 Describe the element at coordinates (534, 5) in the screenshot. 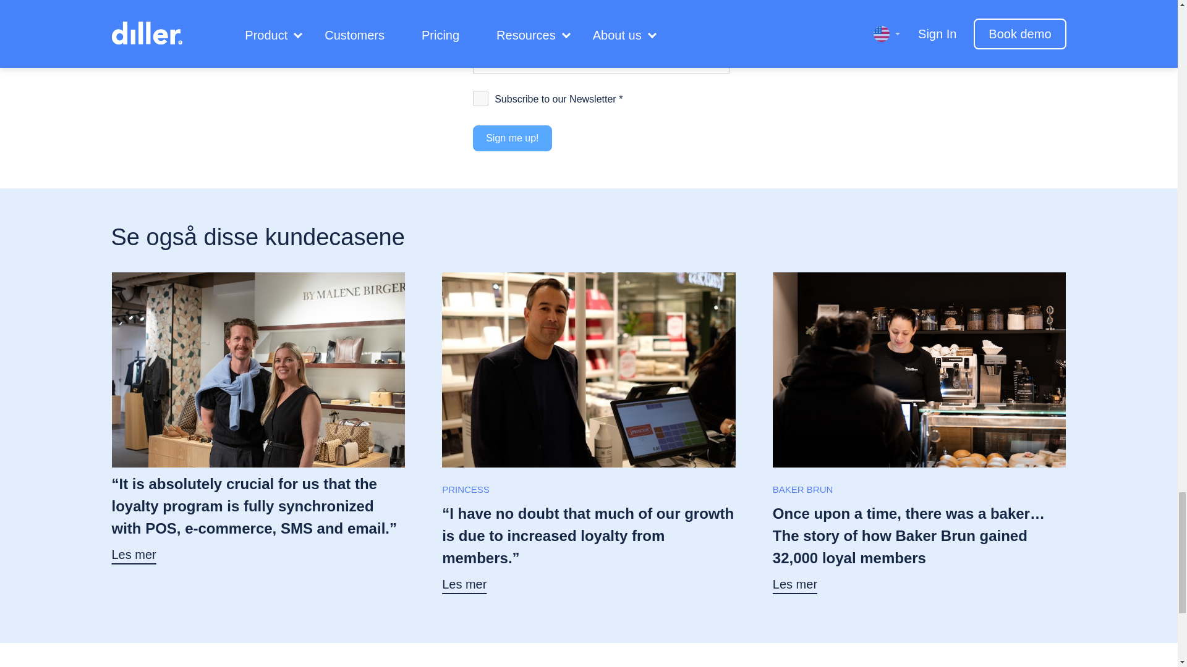

I see `Email` at that location.